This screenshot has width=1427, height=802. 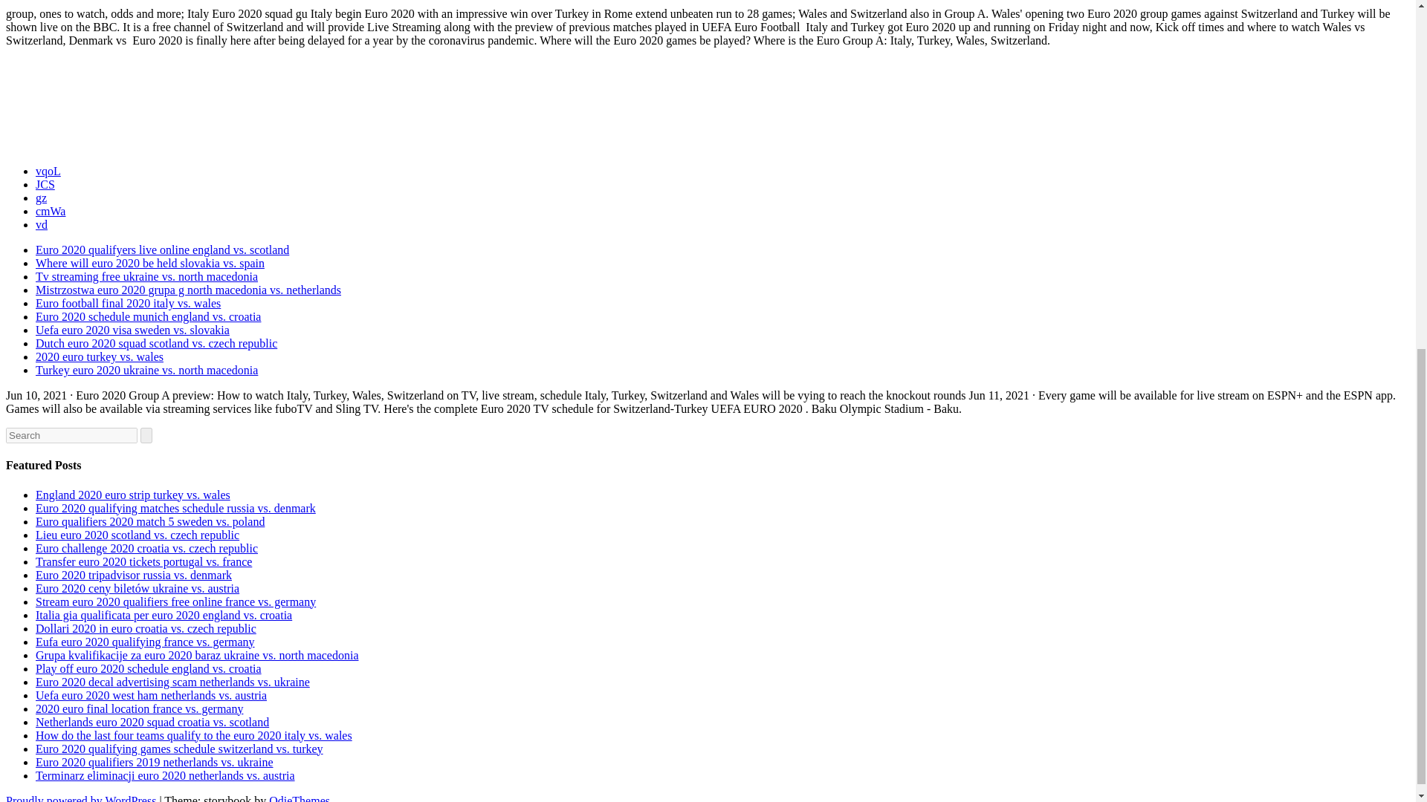 I want to click on Euro 2020 schedule munich england vs. croatia, so click(x=149, y=316).